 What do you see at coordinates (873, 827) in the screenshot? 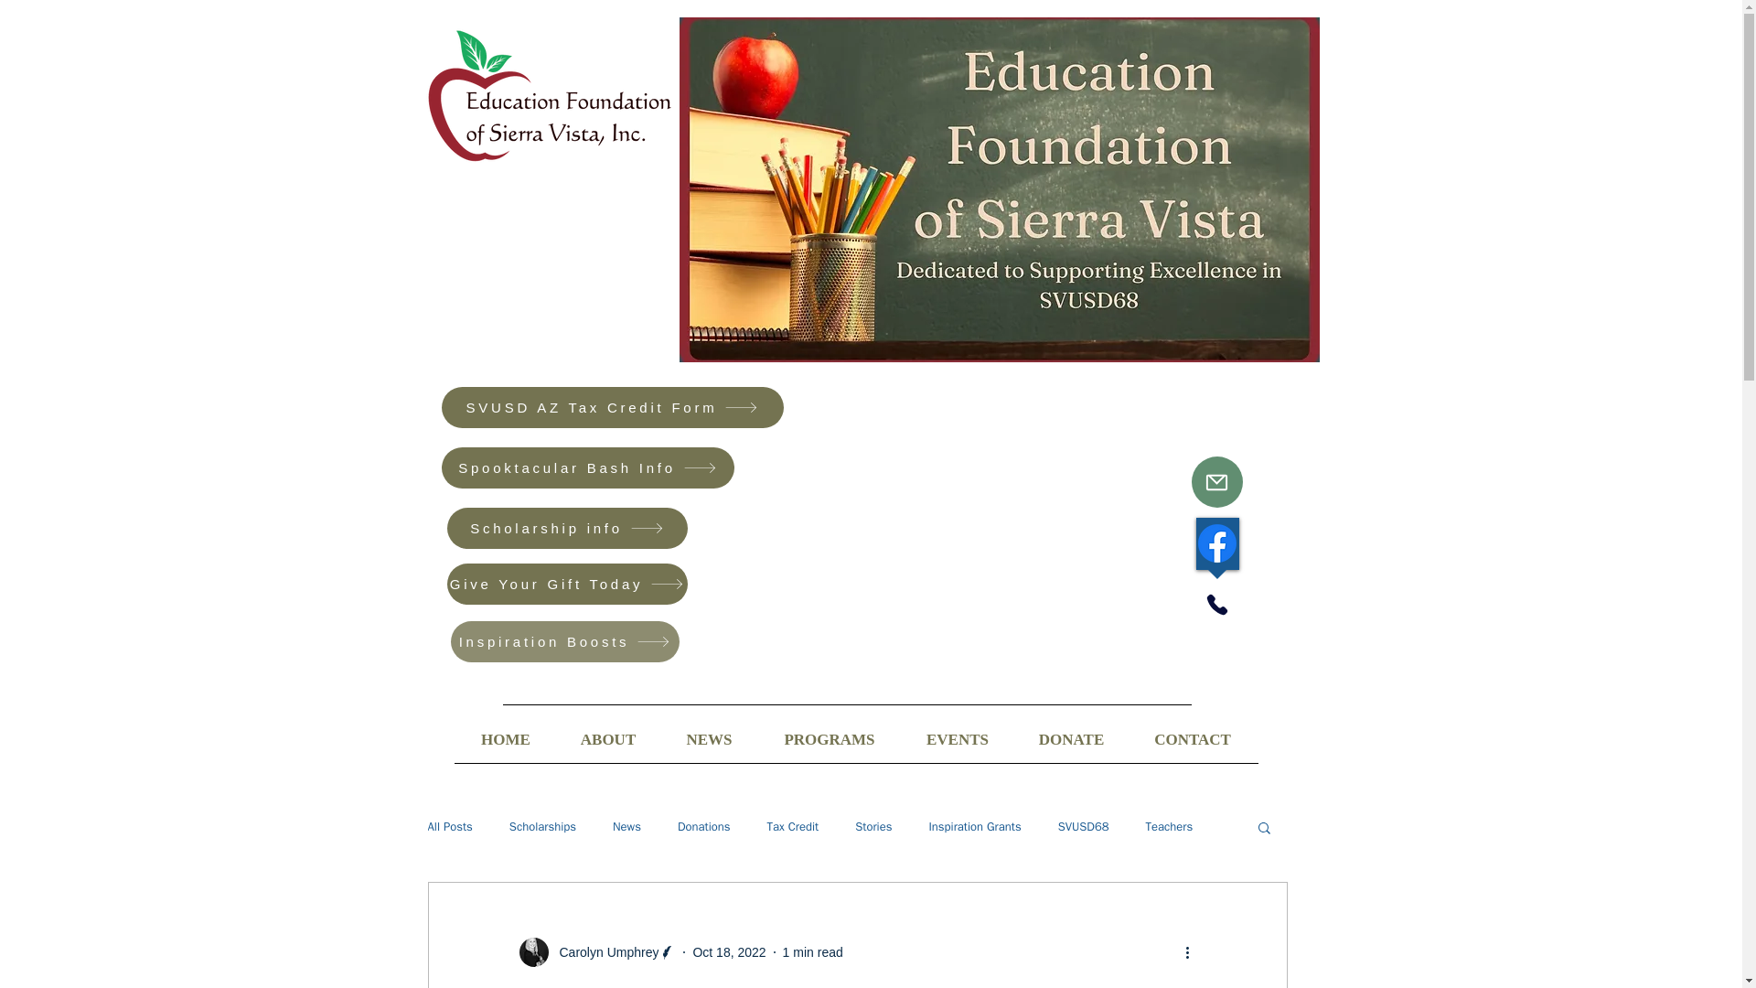
I see `Stories` at bounding box center [873, 827].